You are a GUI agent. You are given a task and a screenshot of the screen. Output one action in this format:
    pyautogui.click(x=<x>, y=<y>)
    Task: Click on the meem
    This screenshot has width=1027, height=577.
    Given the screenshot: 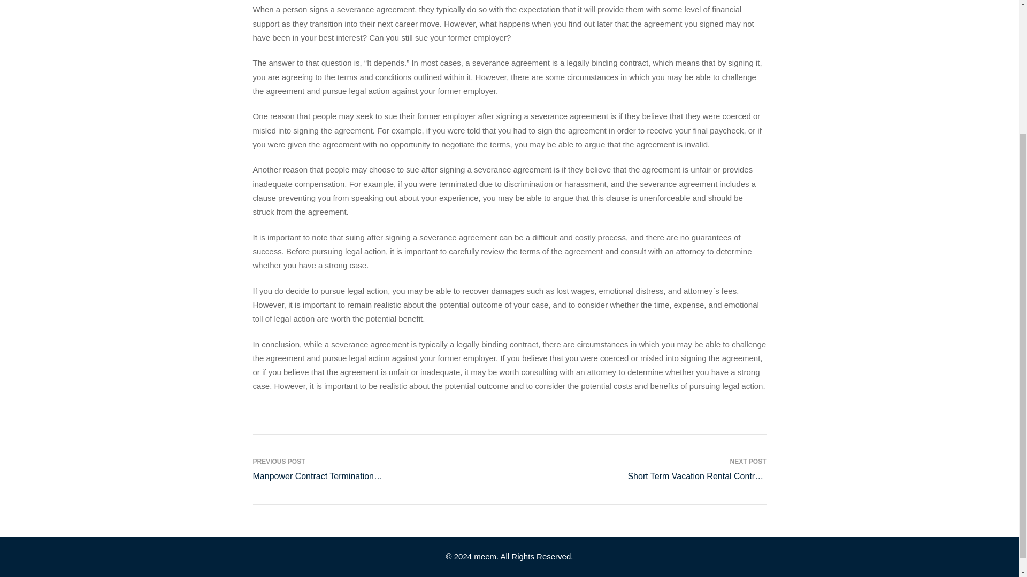 What is the action you would take?
    pyautogui.click(x=485, y=556)
    